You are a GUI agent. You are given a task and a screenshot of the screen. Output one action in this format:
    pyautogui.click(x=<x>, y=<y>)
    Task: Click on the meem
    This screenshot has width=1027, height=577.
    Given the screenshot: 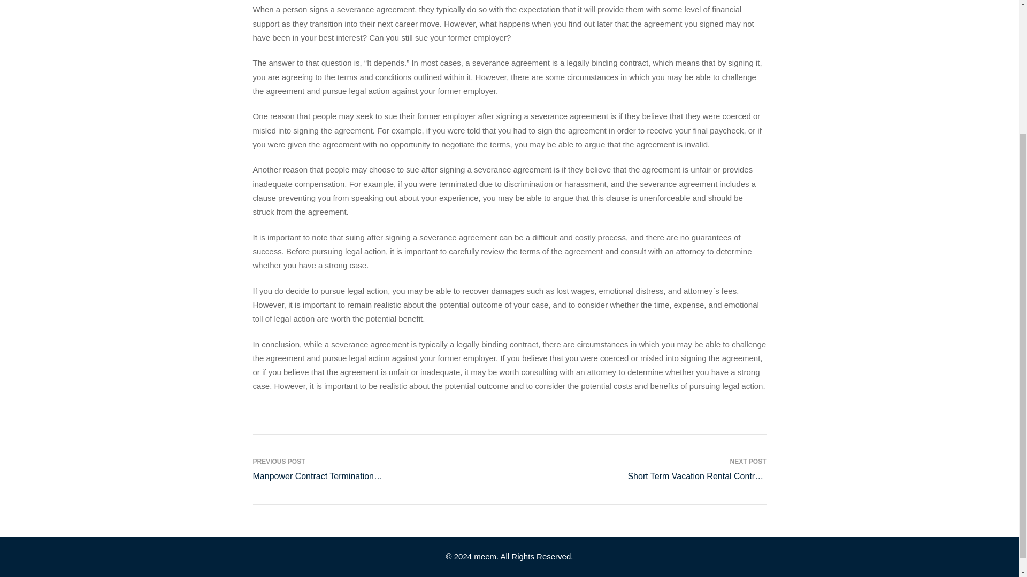 What is the action you would take?
    pyautogui.click(x=485, y=556)
    